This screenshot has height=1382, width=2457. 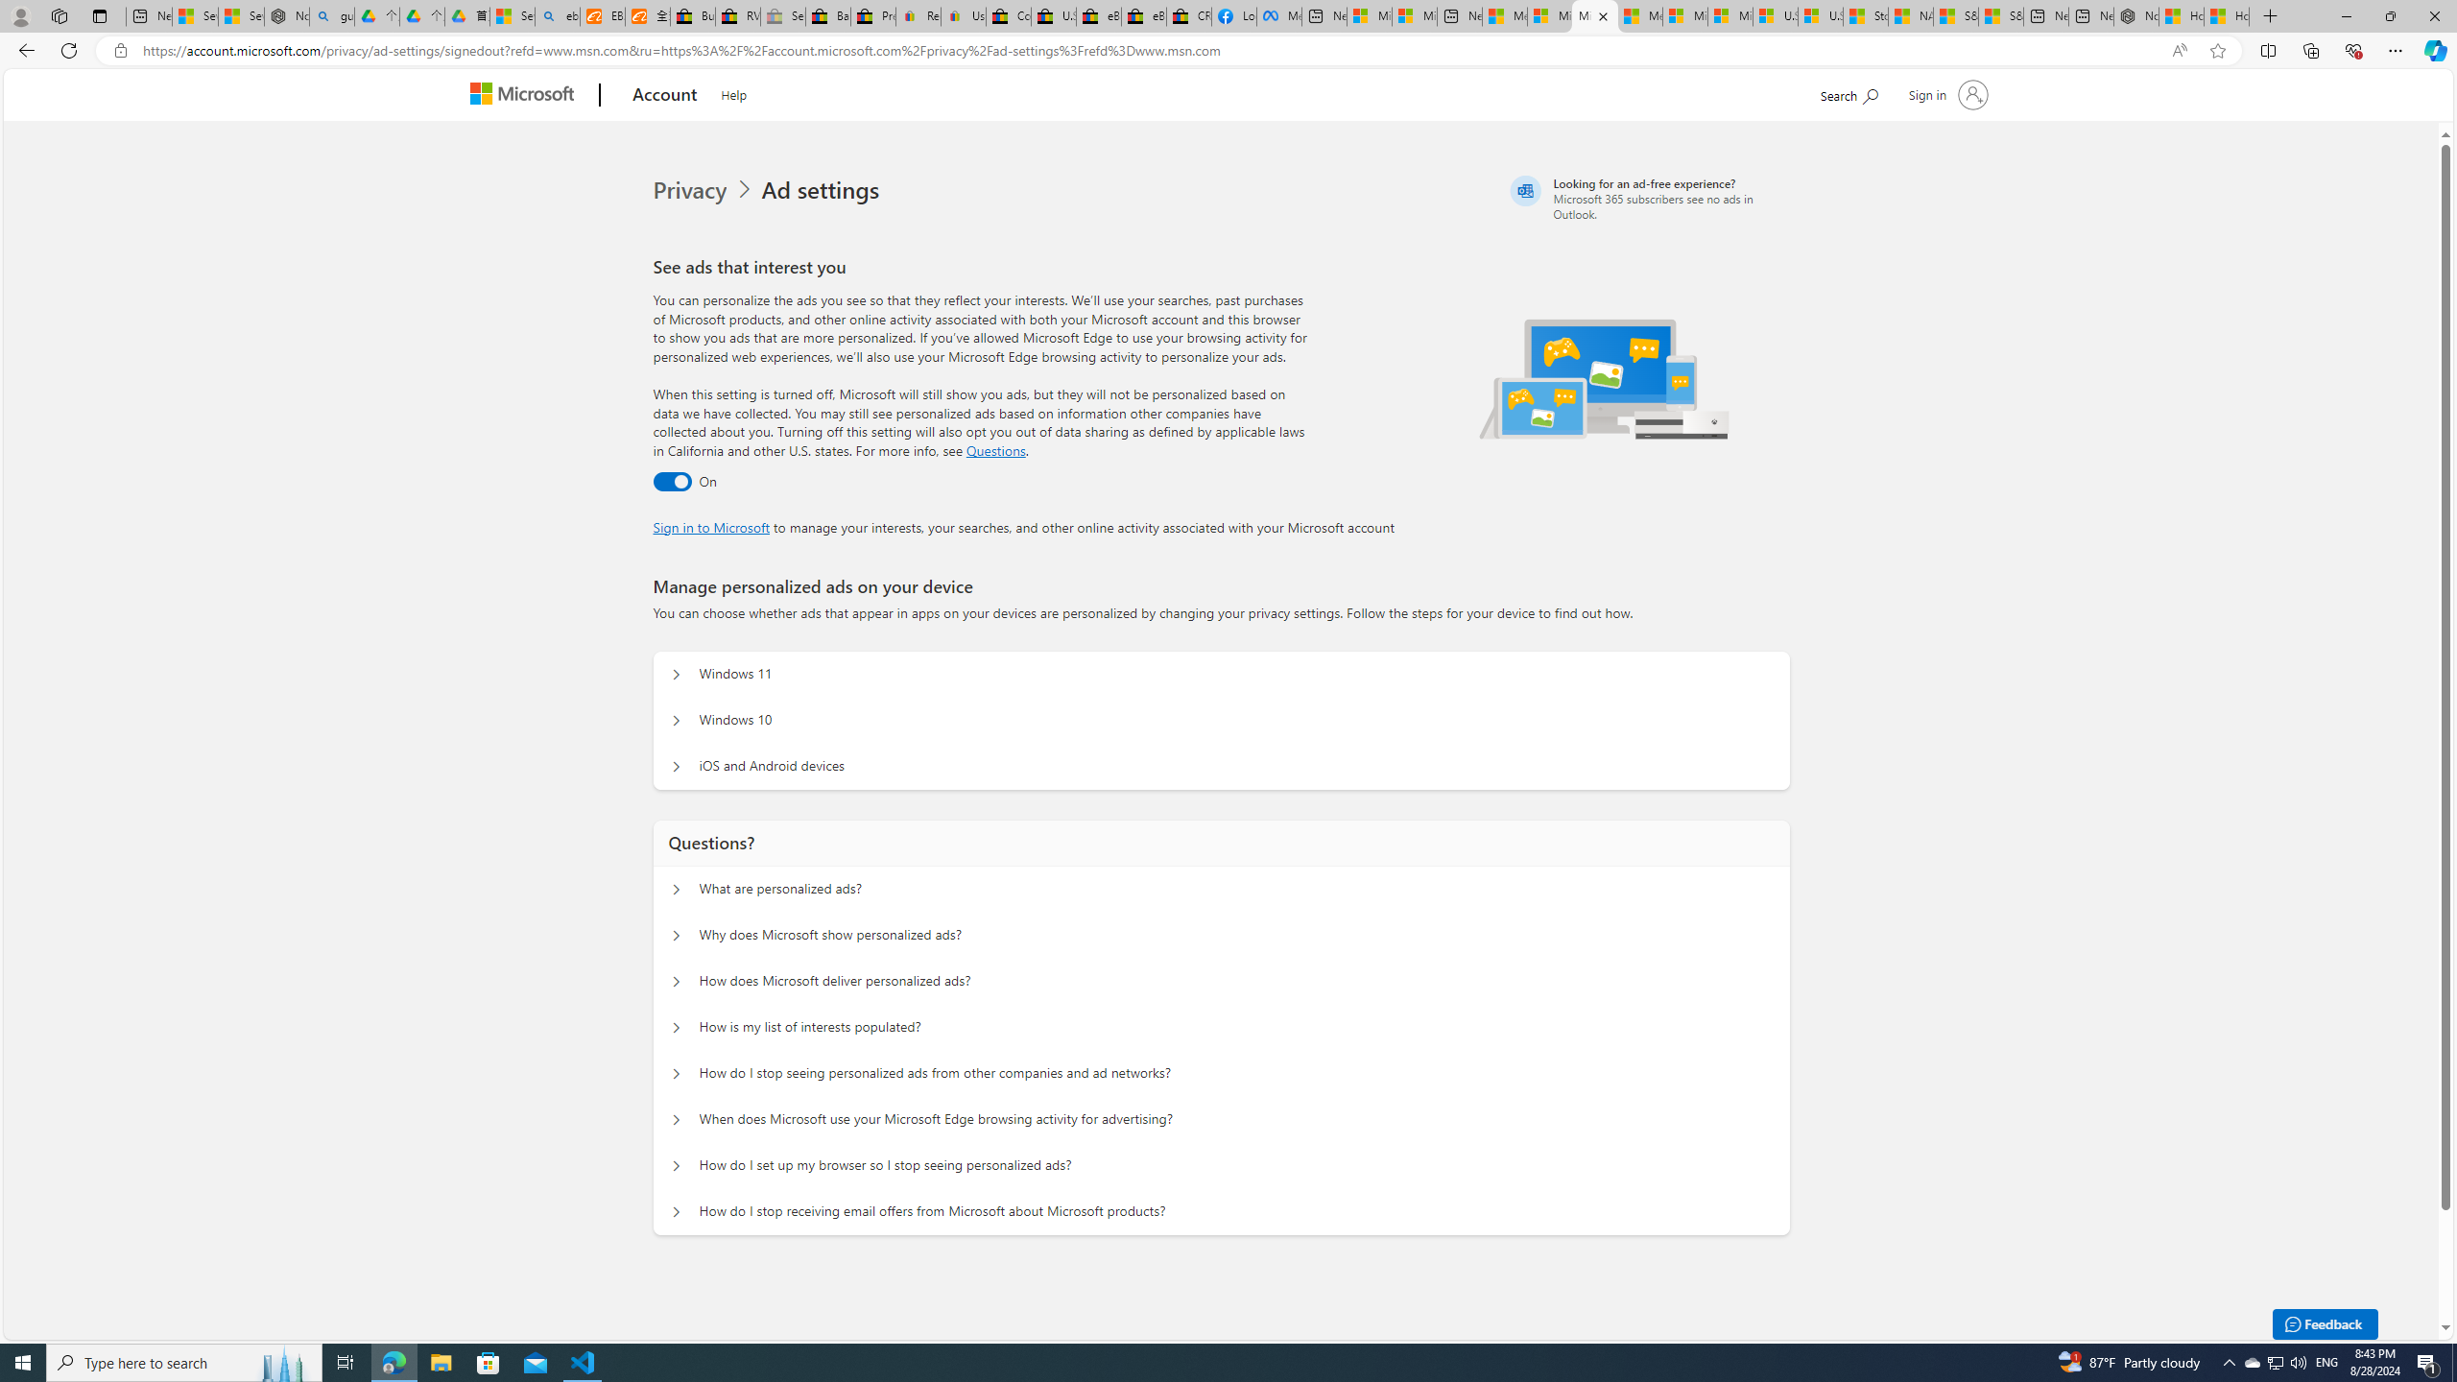 I want to click on Microsoft account | Privacy, so click(x=1595, y=16).